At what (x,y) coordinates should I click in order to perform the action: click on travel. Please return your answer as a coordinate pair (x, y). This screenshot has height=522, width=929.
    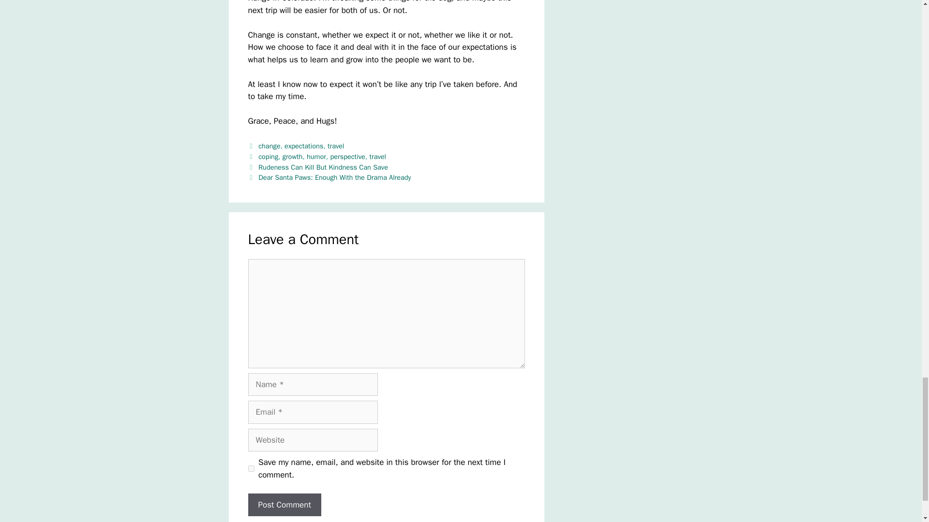
    Looking at the image, I should click on (377, 157).